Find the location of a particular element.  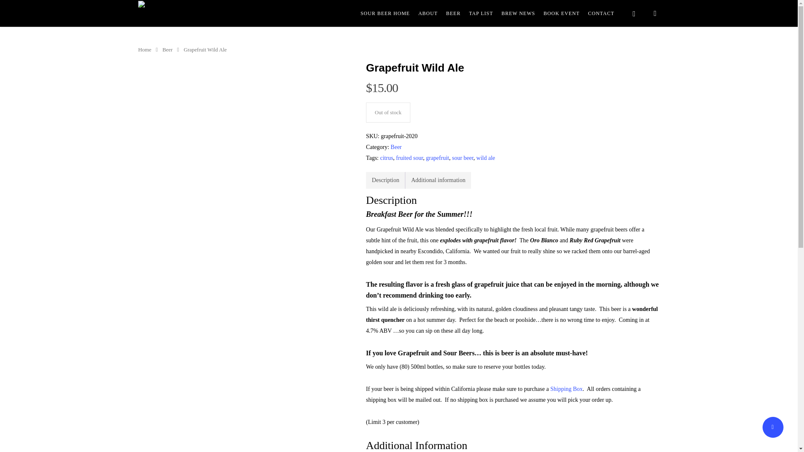

ABOUT is located at coordinates (428, 13).